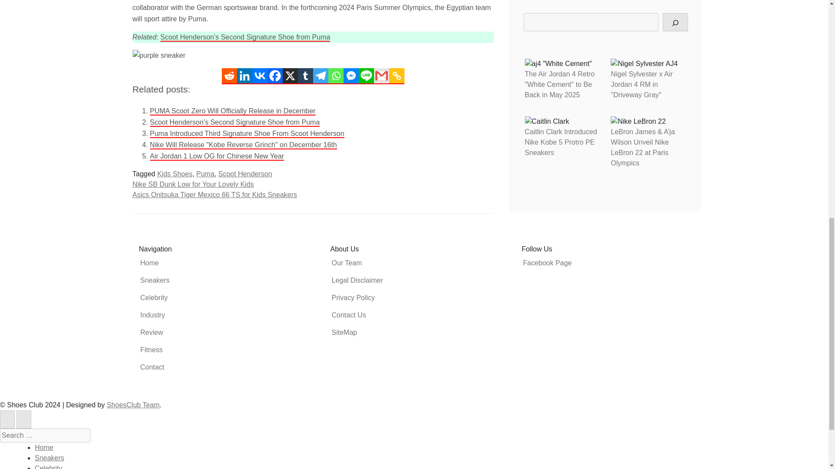  What do you see at coordinates (214, 195) in the screenshot?
I see `Asics Onitsuka Tiger Mexico 66 TS for Kids Sneakers` at bounding box center [214, 195].